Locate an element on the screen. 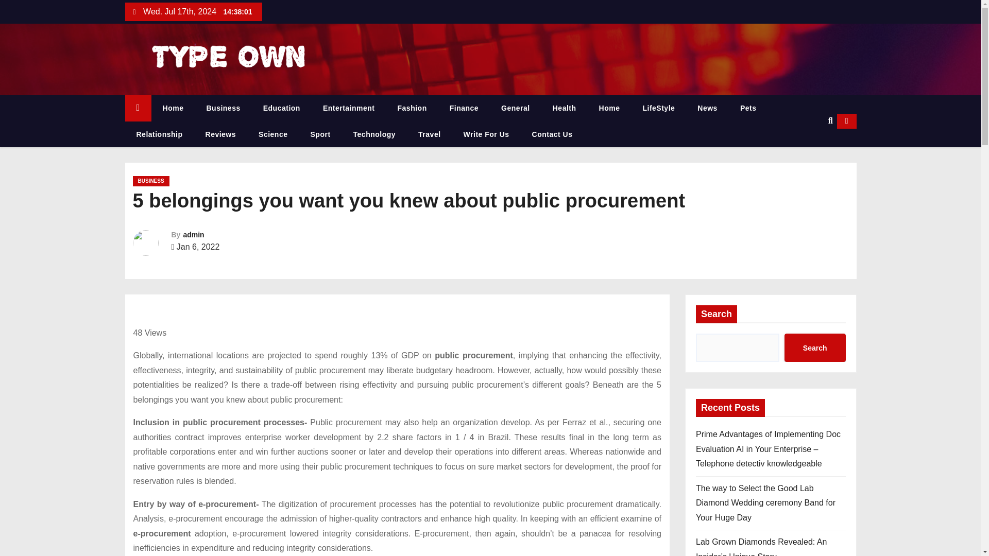 This screenshot has width=989, height=556. Fashion is located at coordinates (412, 108).